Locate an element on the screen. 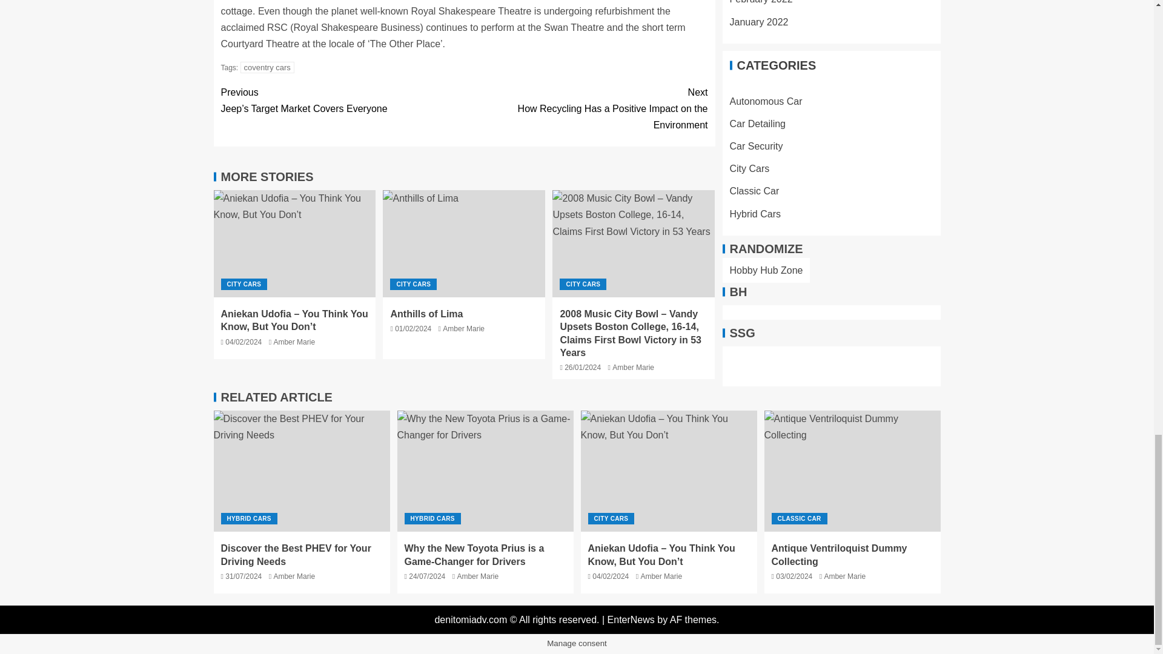 The width and height of the screenshot is (1163, 654). CITY CARS is located at coordinates (301, 471).